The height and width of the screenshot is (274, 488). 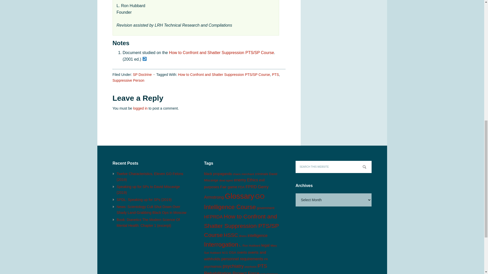 I want to click on black propaganda, so click(x=218, y=174).